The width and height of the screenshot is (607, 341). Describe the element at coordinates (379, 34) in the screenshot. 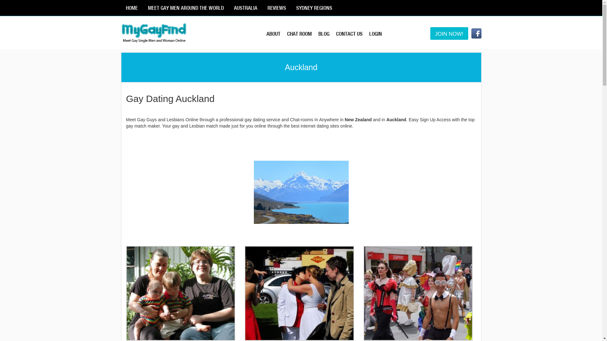

I see `LOGIN` at that location.